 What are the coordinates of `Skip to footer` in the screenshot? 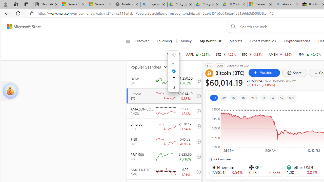 It's located at (21, 27).